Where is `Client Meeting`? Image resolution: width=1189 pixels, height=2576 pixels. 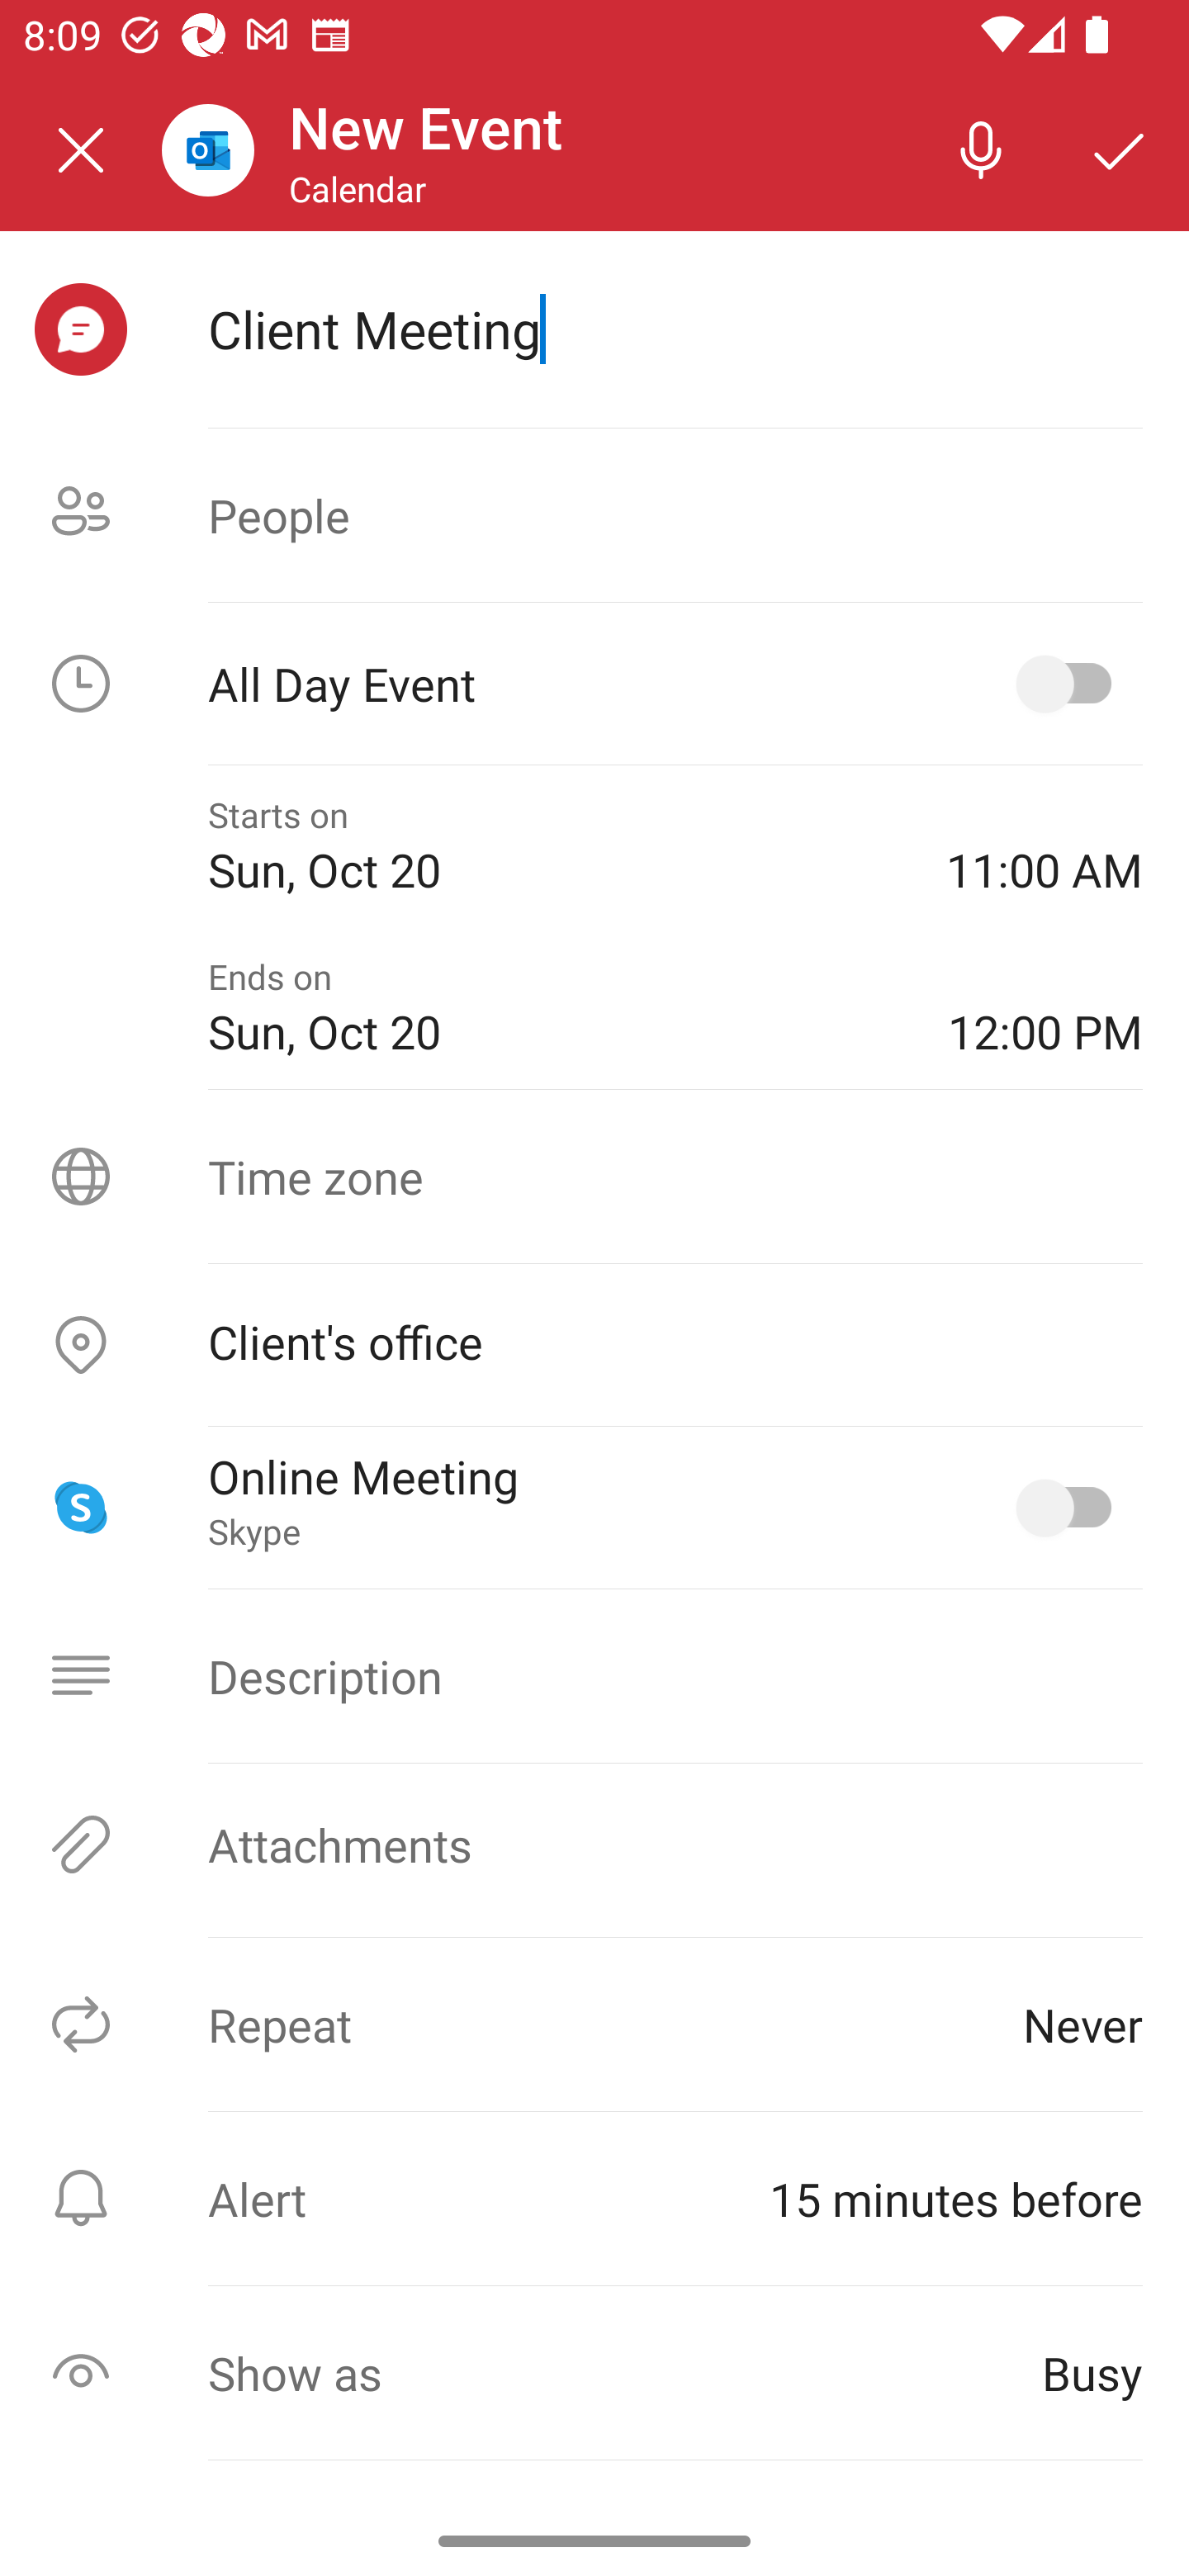 Client Meeting is located at coordinates (675, 329).